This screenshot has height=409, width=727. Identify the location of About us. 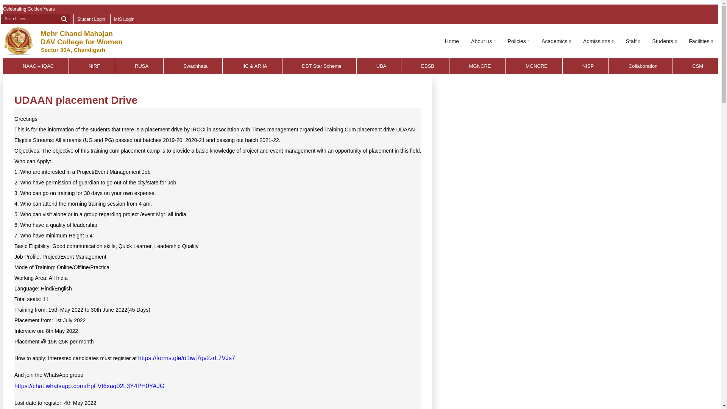
(483, 41).